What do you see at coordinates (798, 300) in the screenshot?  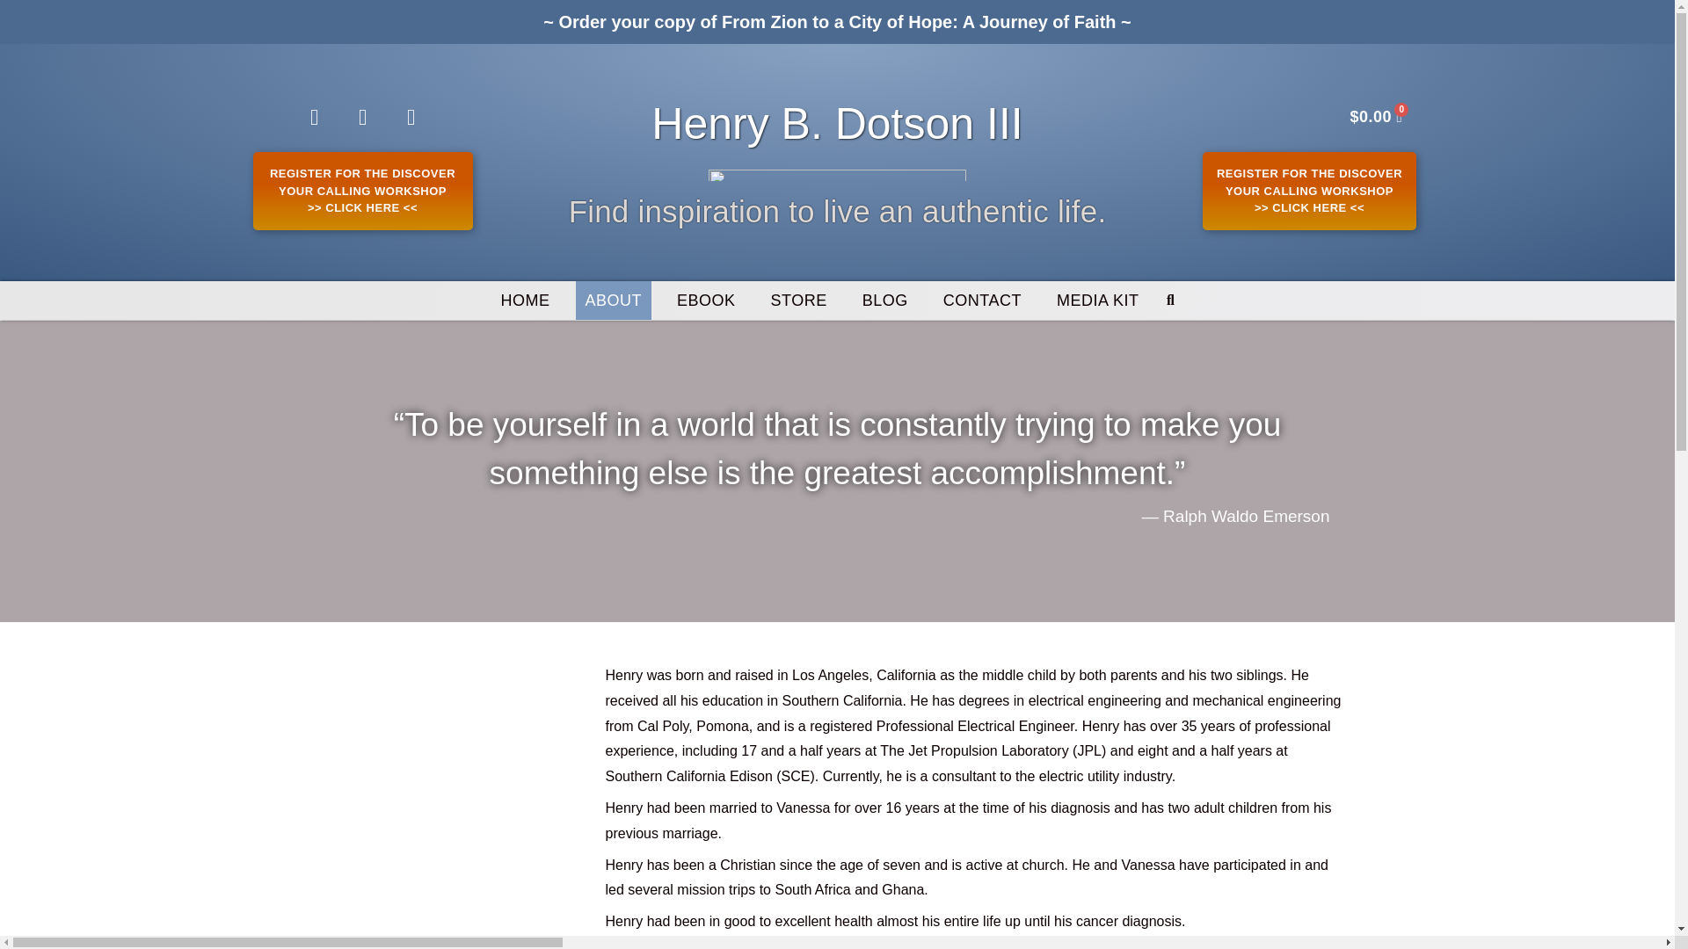 I see `STORE` at bounding box center [798, 300].